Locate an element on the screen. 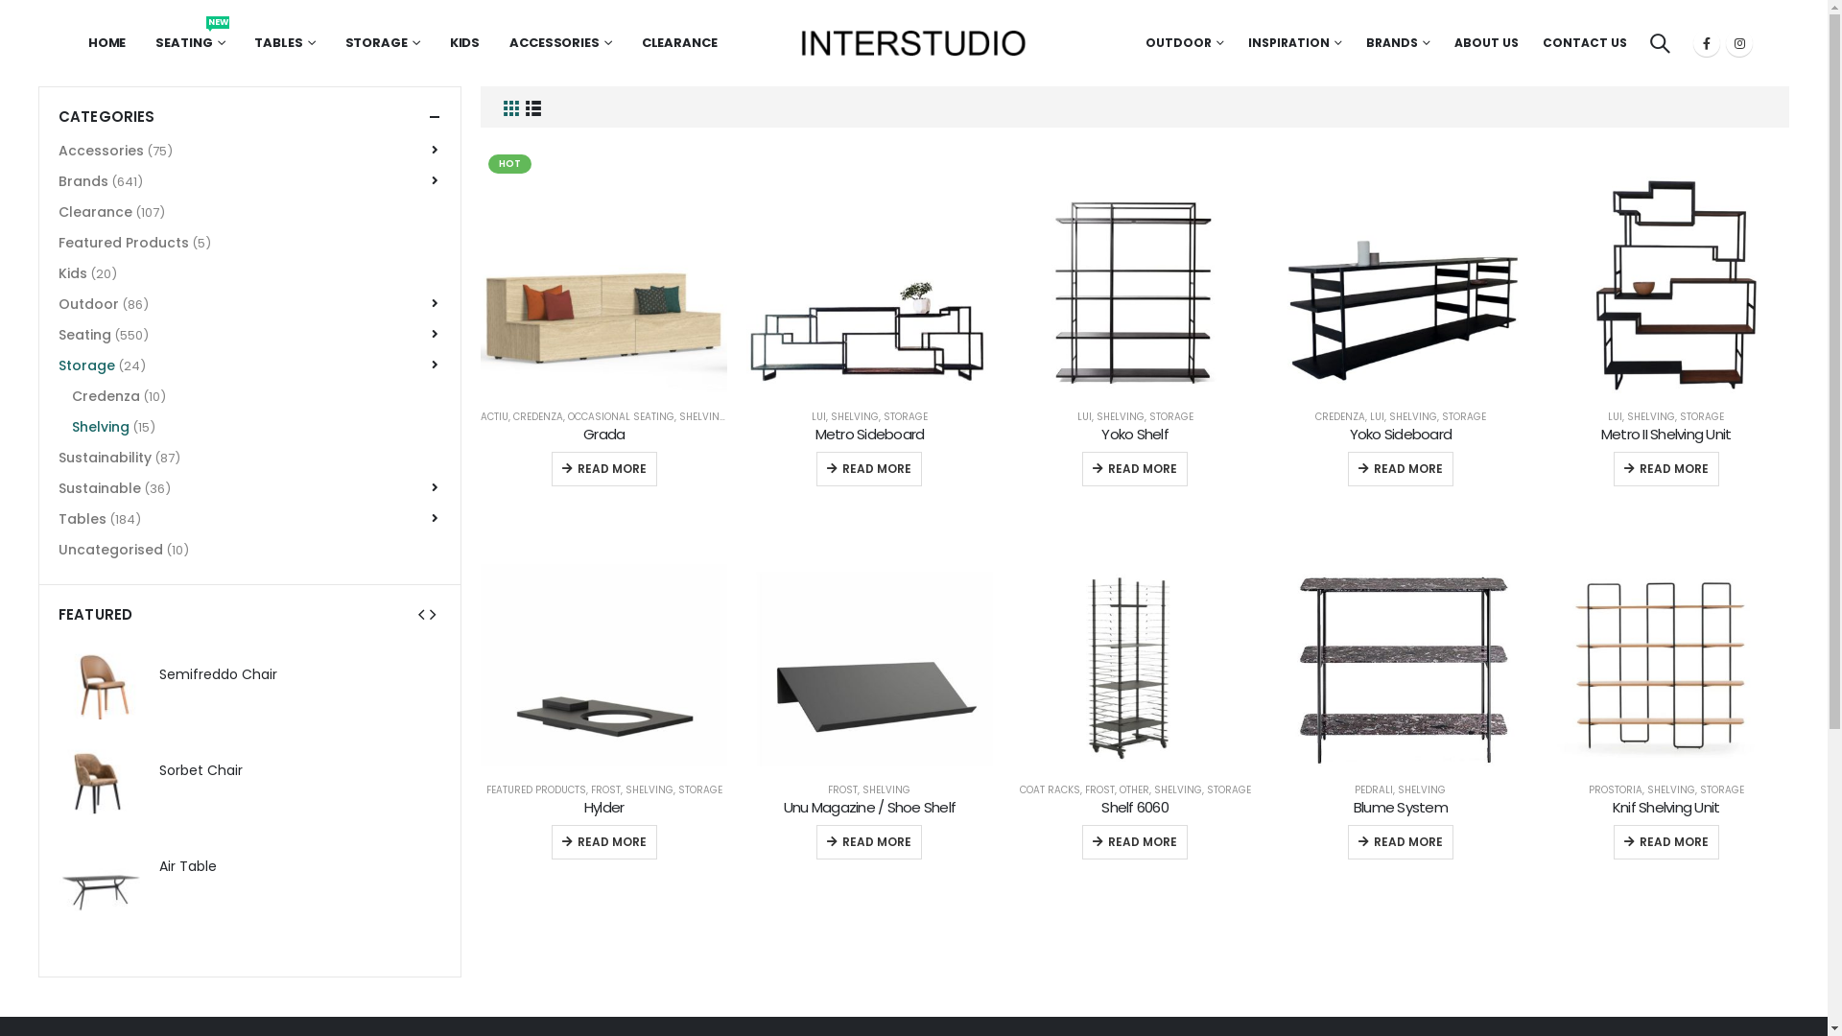 The width and height of the screenshot is (1842, 1036). Semifreddo Chair is located at coordinates (100, 679).